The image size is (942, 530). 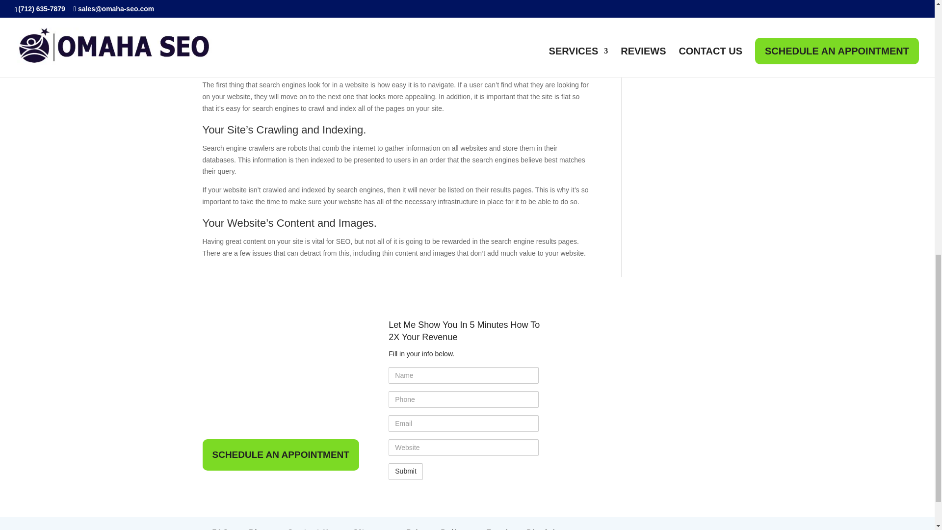 I want to click on Contact Us, so click(x=310, y=529).